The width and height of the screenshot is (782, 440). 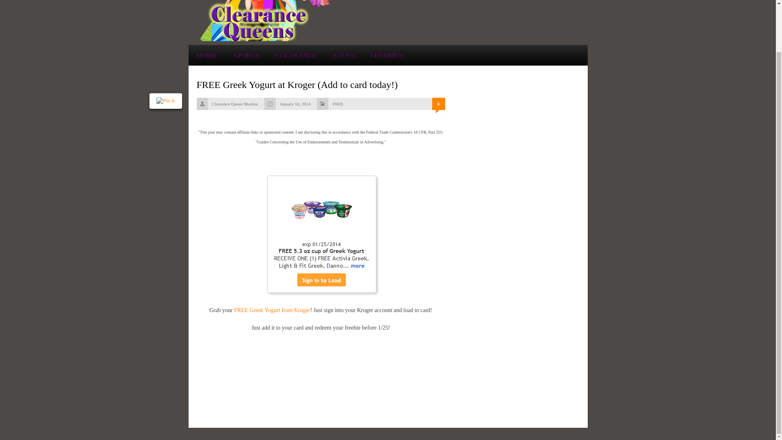 What do you see at coordinates (338, 104) in the screenshot?
I see `FREE` at bounding box center [338, 104].